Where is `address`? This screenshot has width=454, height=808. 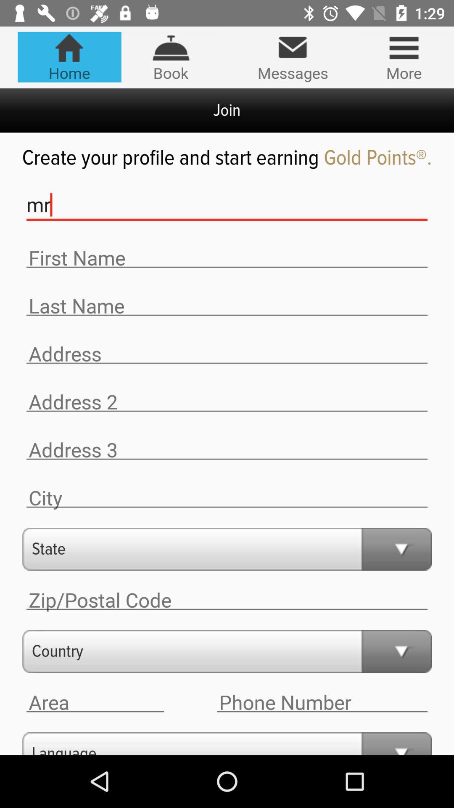 address is located at coordinates (227, 402).